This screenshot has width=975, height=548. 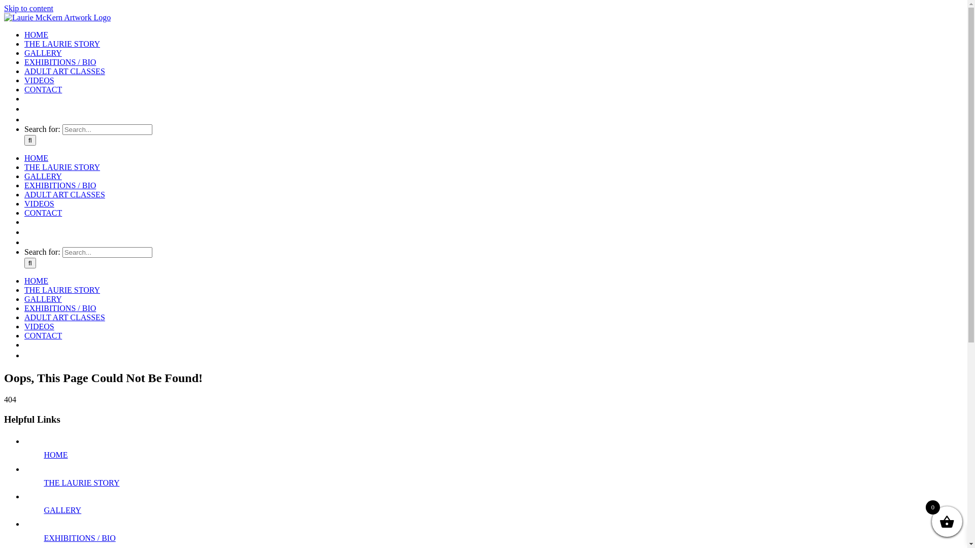 I want to click on Skip to content, so click(x=28, y=8).